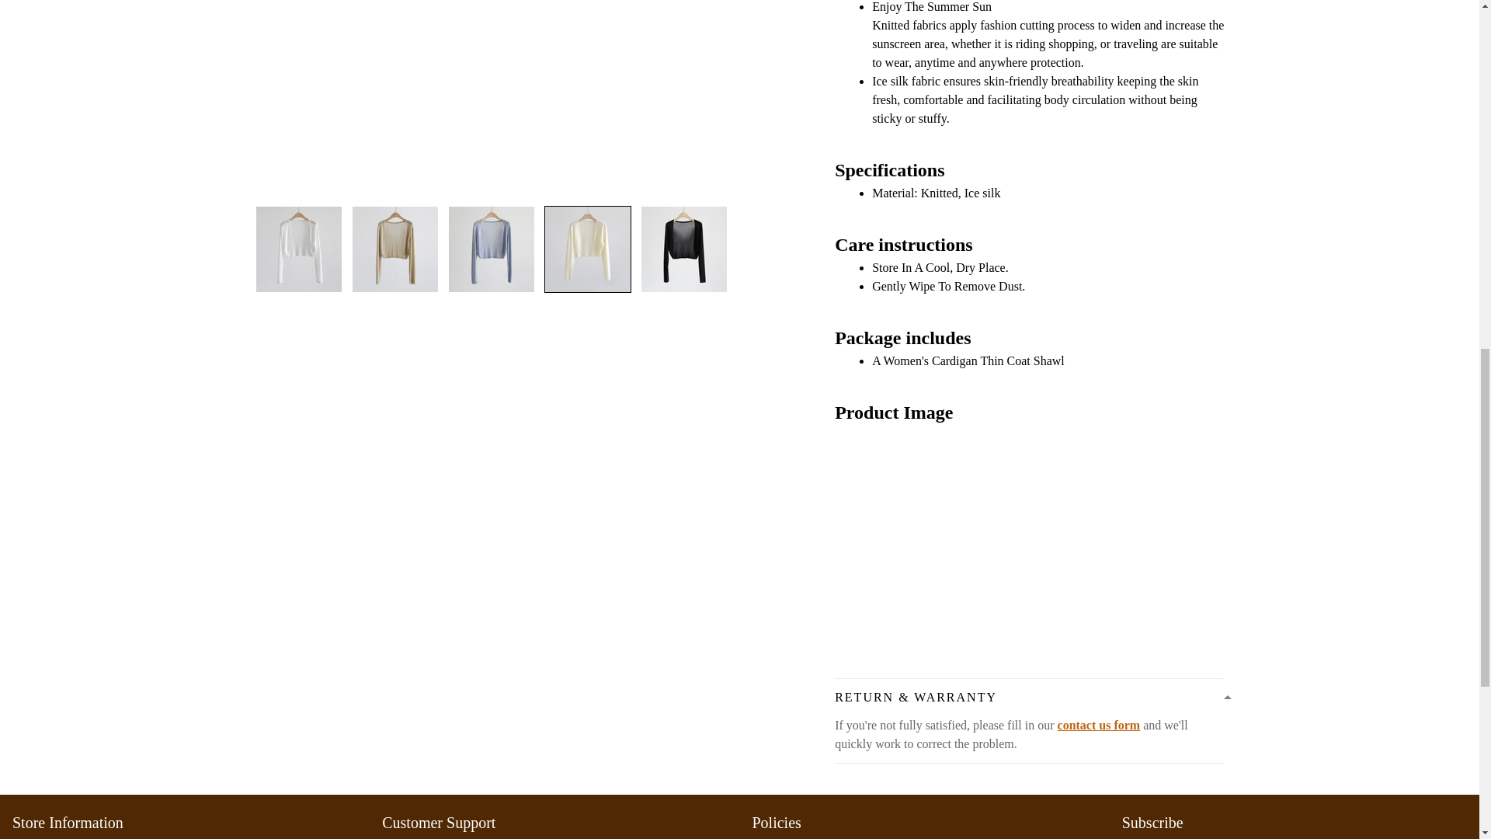 The image size is (1491, 839). I want to click on contact us form, so click(1098, 724).